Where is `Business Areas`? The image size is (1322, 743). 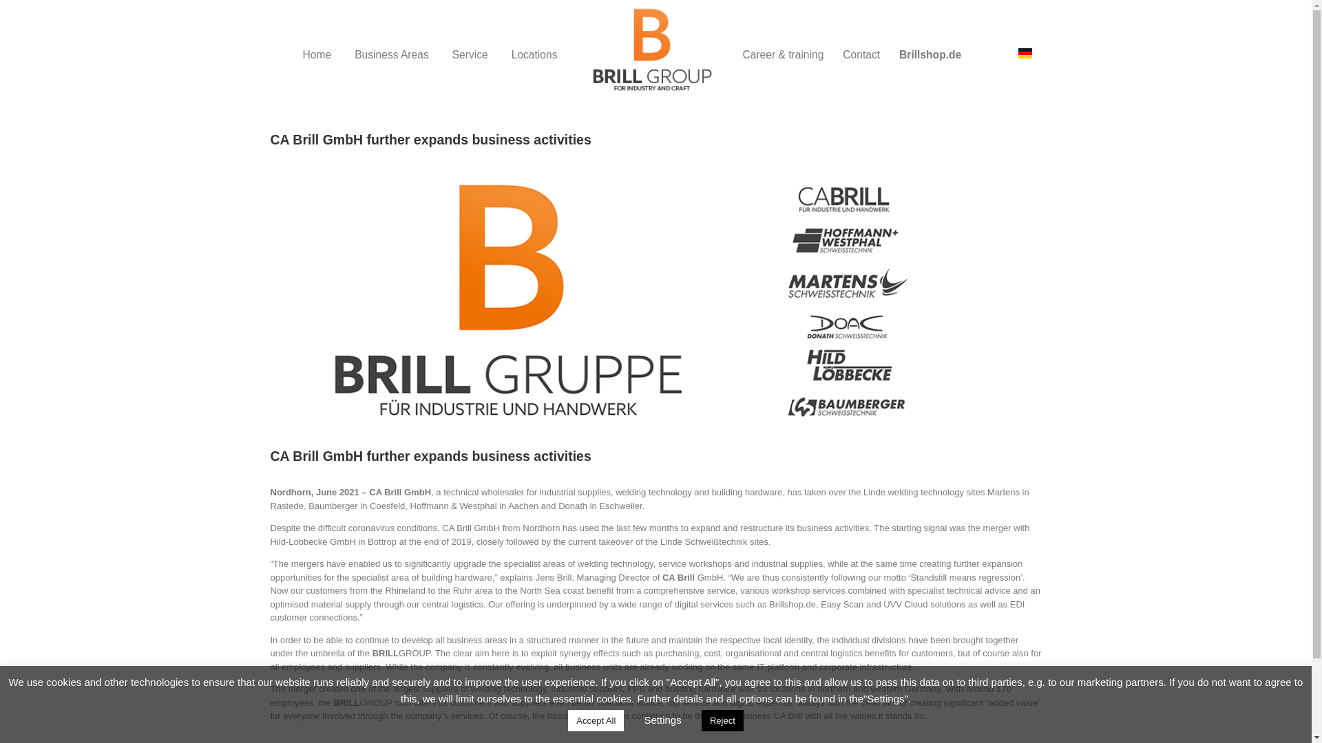 Business Areas is located at coordinates (391, 55).